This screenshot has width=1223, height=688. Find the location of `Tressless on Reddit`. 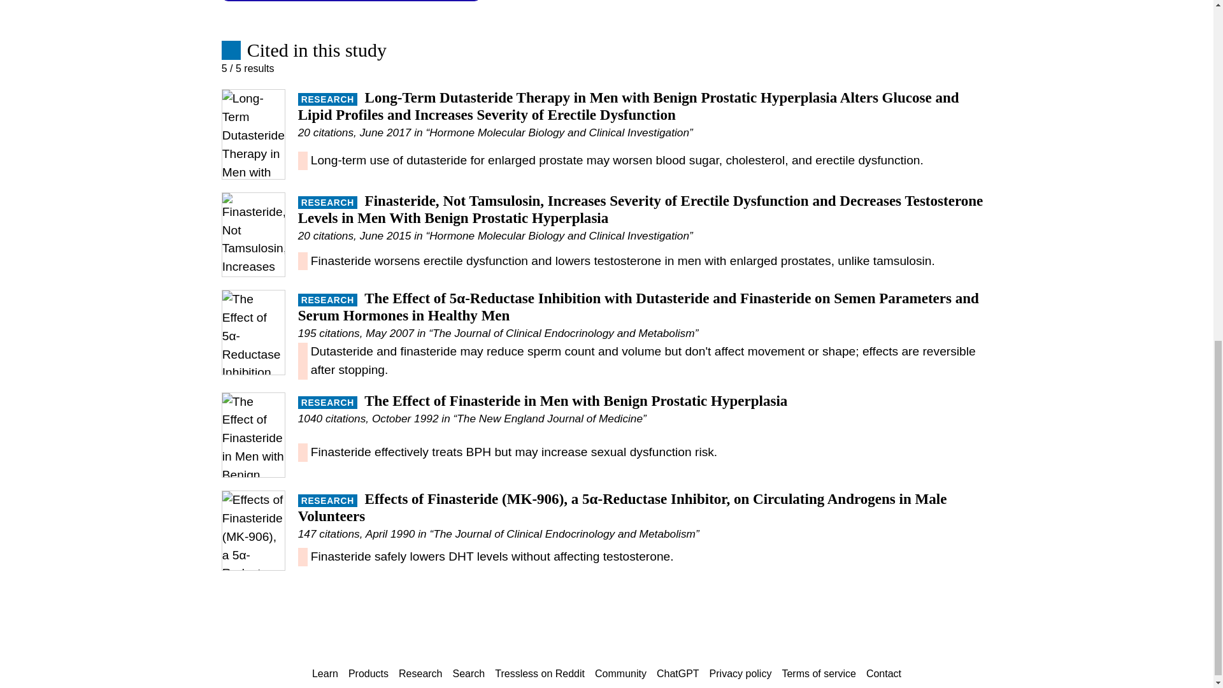

Tressless on Reddit is located at coordinates (540, 674).